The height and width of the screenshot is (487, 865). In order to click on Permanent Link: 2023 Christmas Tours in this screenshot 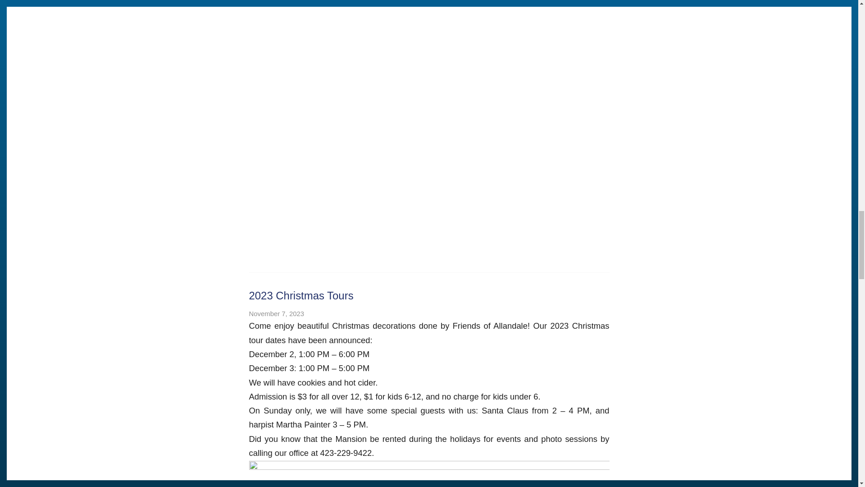, I will do `click(301, 295)`.